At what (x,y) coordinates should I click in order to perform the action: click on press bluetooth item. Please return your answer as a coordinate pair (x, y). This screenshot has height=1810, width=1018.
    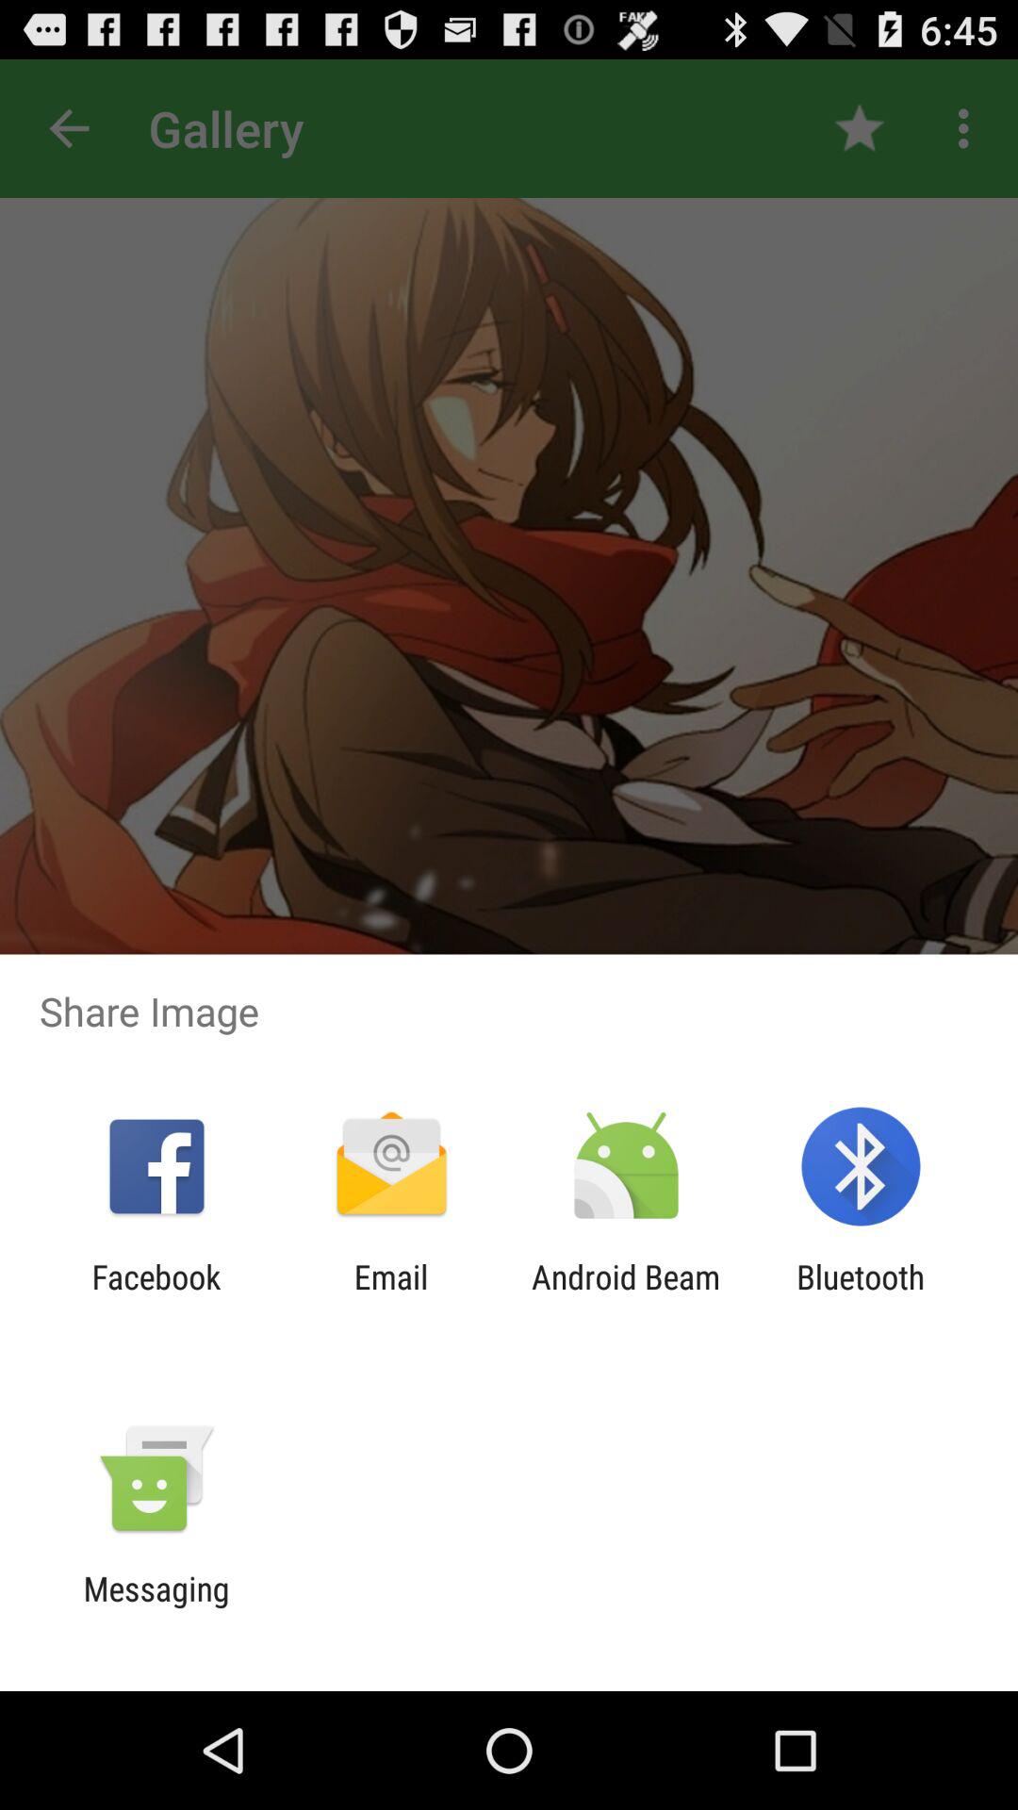
    Looking at the image, I should click on (861, 1296).